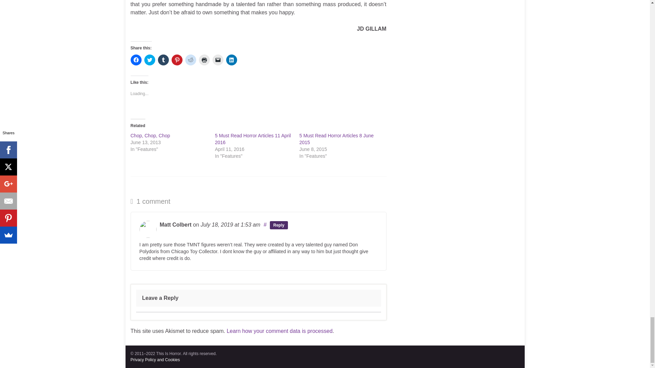 Image resolution: width=655 pixels, height=368 pixels. I want to click on Click to share on LinkedIn, so click(231, 60).